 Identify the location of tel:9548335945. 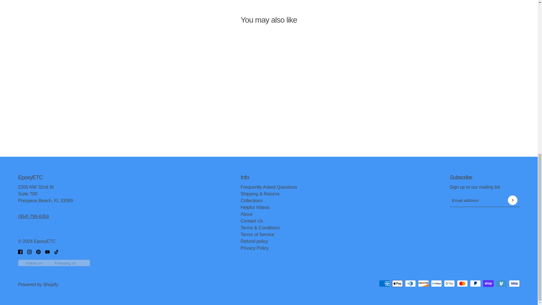
(33, 216).